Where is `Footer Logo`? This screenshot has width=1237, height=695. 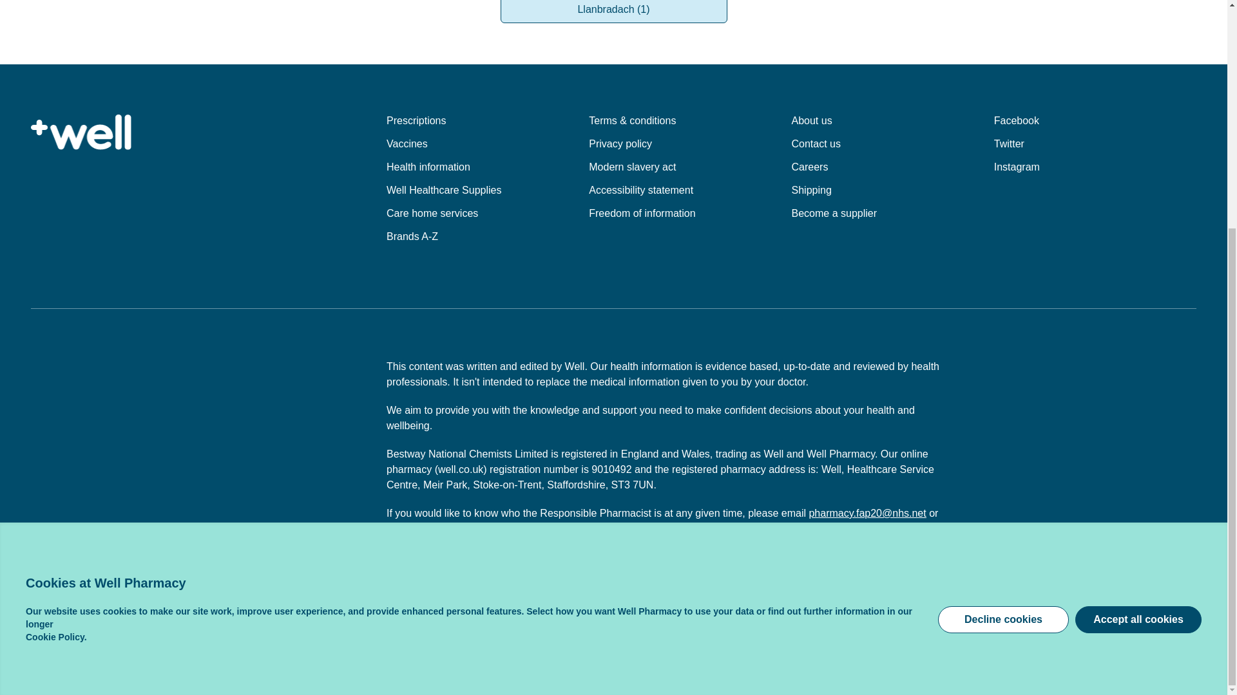 Footer Logo is located at coordinates (81, 133).